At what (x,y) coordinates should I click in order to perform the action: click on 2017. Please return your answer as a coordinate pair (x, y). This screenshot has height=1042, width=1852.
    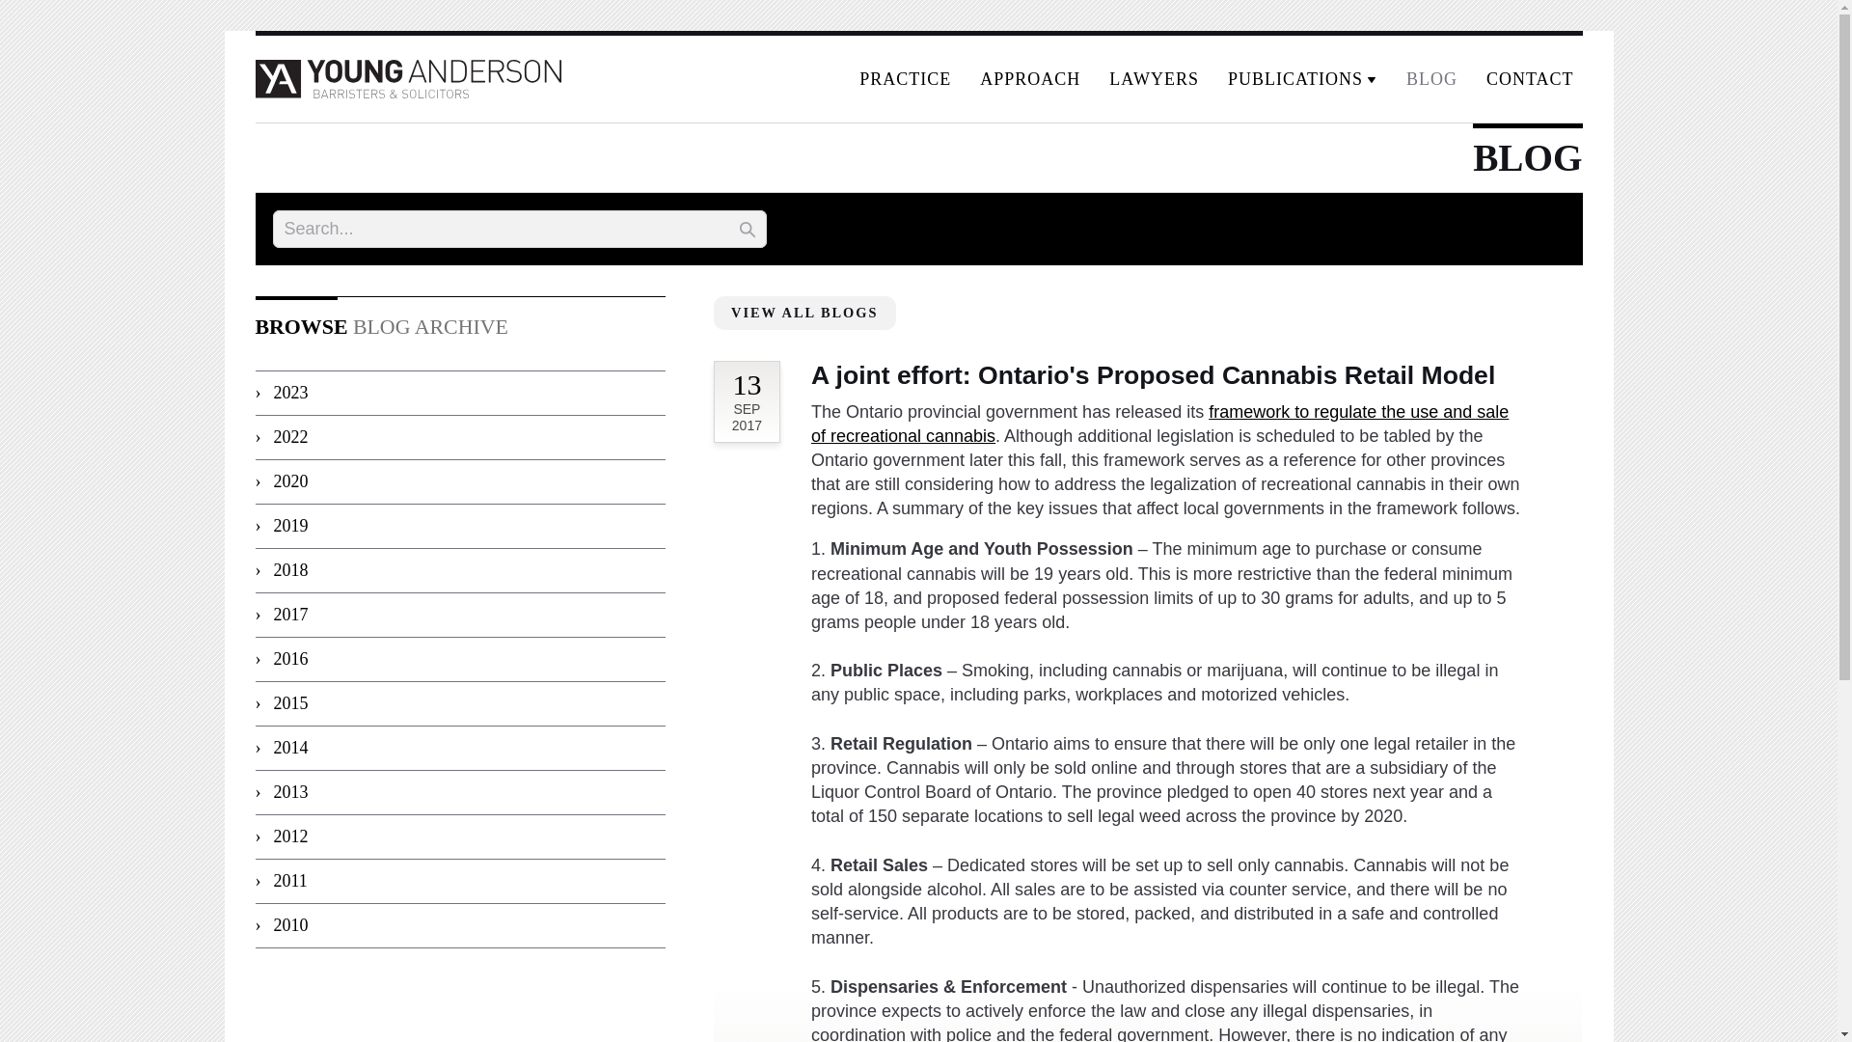
    Looking at the image, I should click on (459, 615).